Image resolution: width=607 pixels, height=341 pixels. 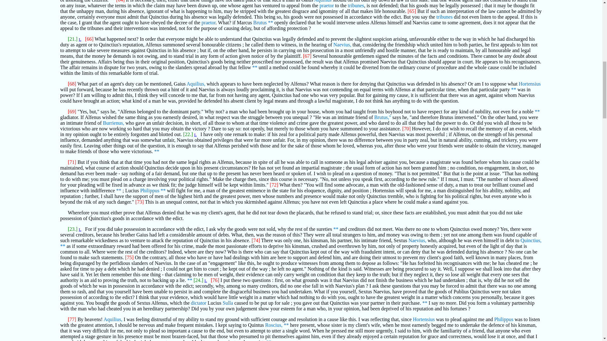 What do you see at coordinates (255, 68) in the screenshot?
I see `69` at bounding box center [255, 68].